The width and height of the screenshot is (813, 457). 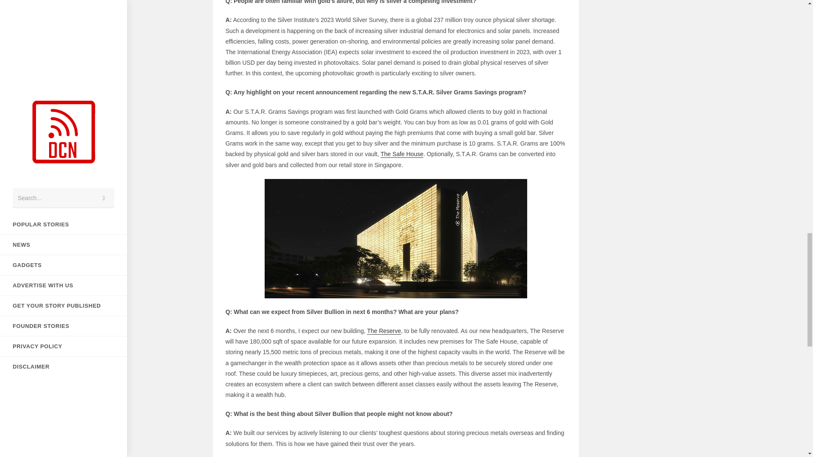 I want to click on The Safe House, so click(x=402, y=154).